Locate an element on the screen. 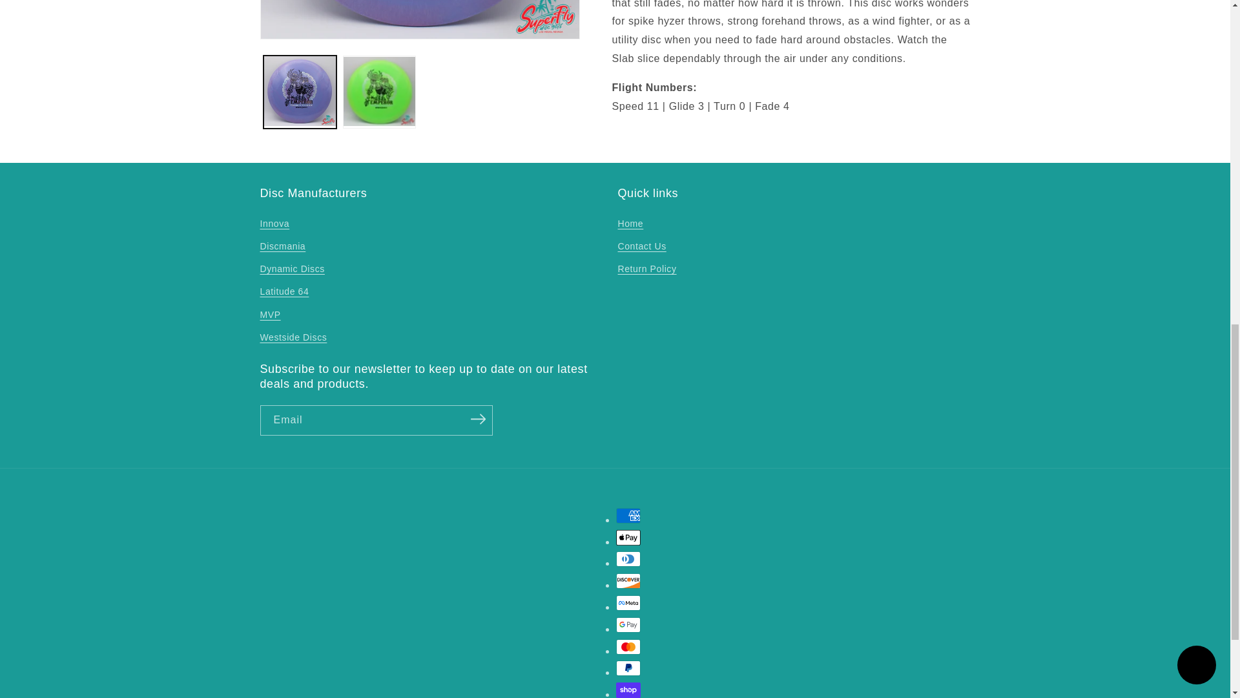  Diners Club is located at coordinates (628, 558).